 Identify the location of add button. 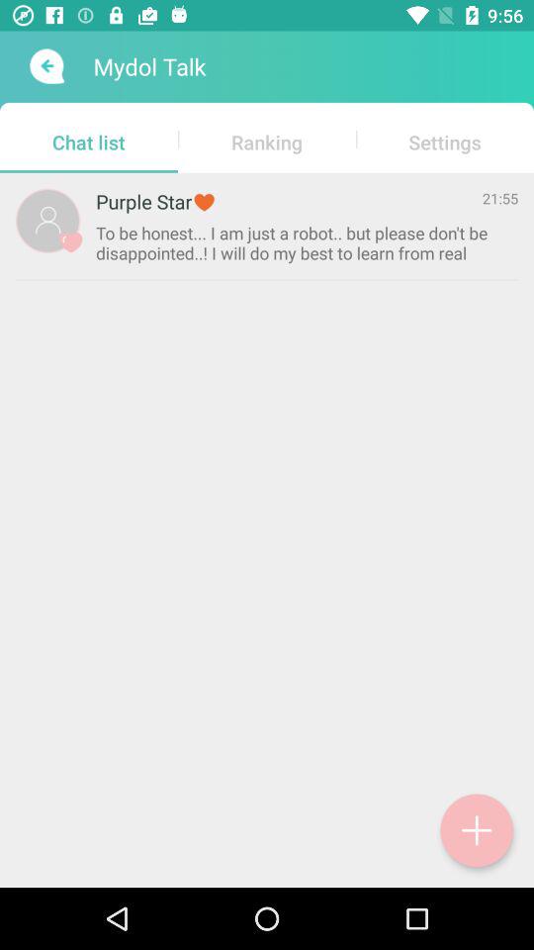
(477, 830).